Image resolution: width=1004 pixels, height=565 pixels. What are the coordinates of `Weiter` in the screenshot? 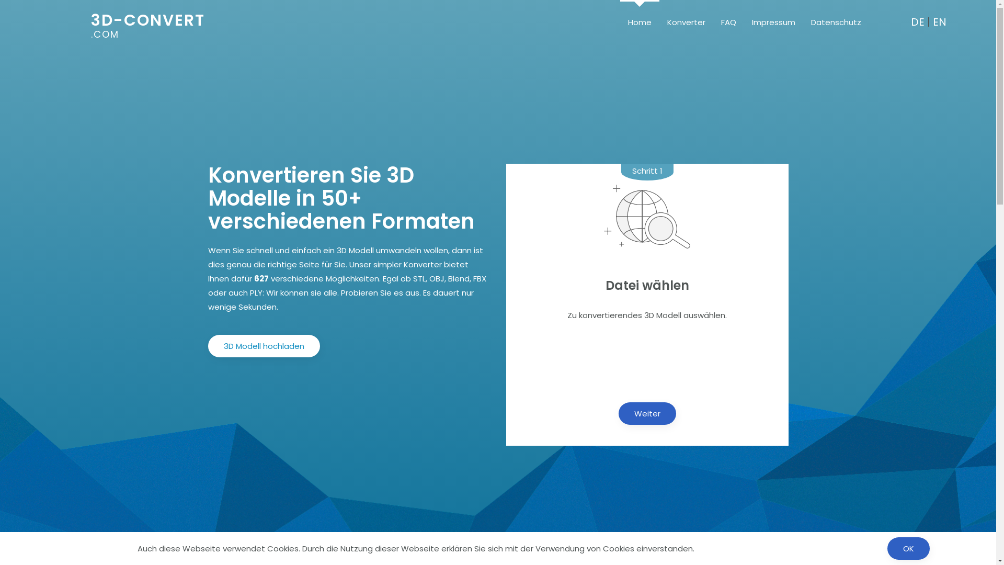 It's located at (647, 413).